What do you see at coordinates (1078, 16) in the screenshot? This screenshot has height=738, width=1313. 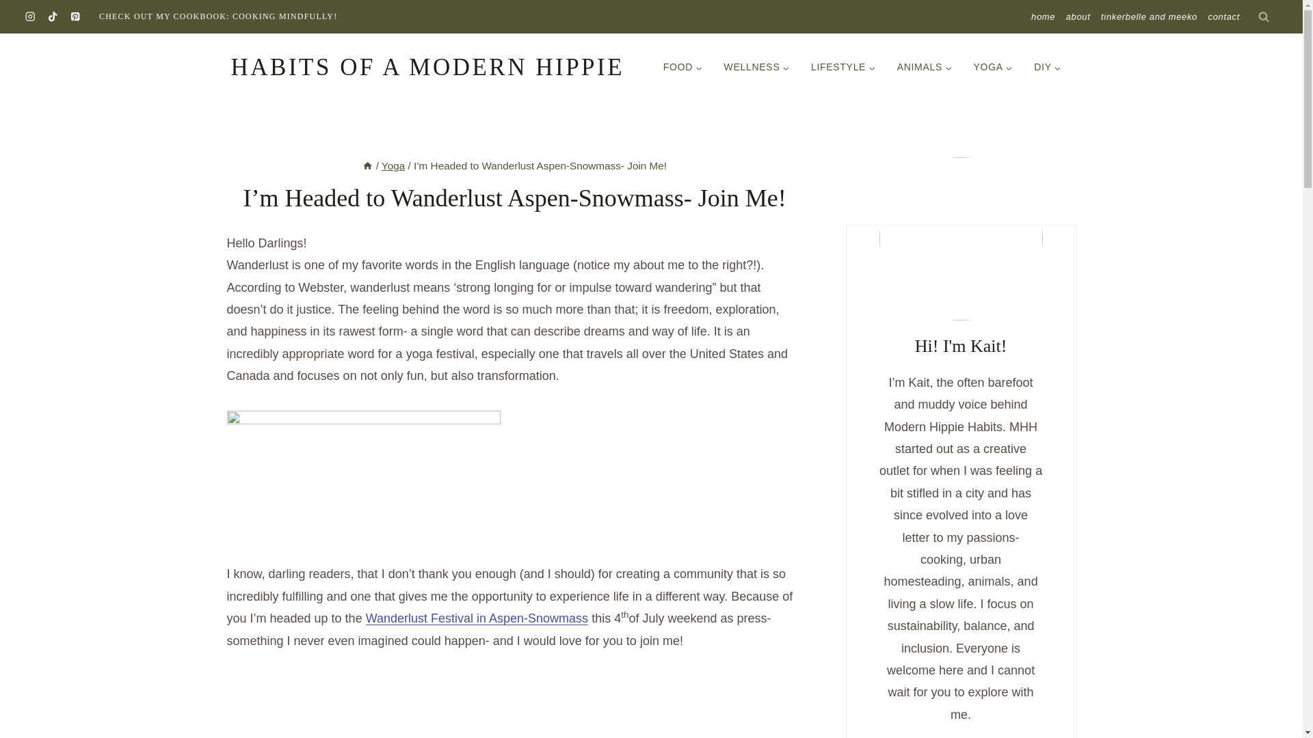 I see `about` at bounding box center [1078, 16].